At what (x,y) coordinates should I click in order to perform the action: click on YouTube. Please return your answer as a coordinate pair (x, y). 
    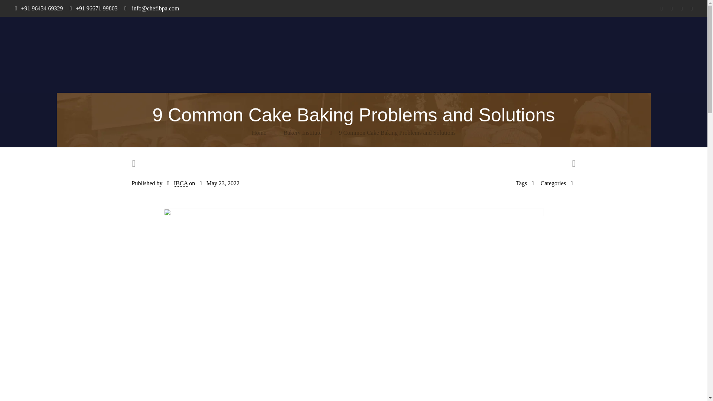
    Looking at the image, I should click on (681, 9).